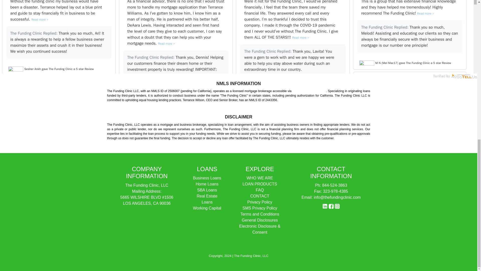 The width and height of the screenshot is (481, 271). What do you see at coordinates (260, 220) in the screenshot?
I see `General Disclosures` at bounding box center [260, 220].